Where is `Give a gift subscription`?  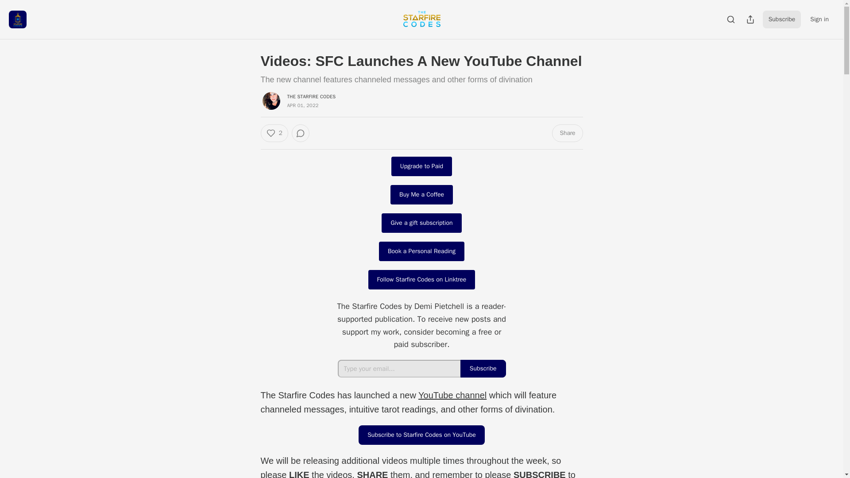 Give a gift subscription is located at coordinates (421, 223).